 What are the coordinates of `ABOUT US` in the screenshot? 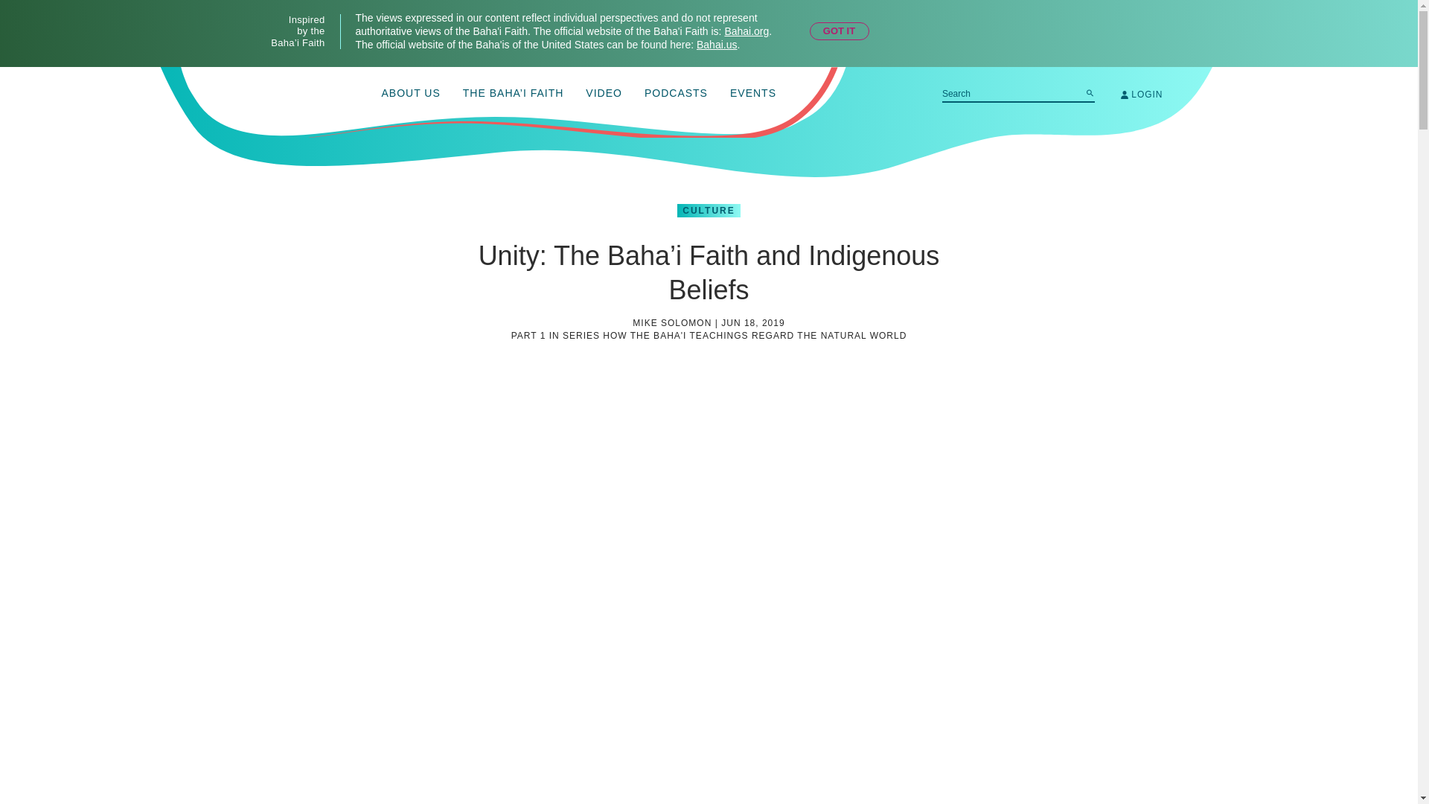 It's located at (411, 94).